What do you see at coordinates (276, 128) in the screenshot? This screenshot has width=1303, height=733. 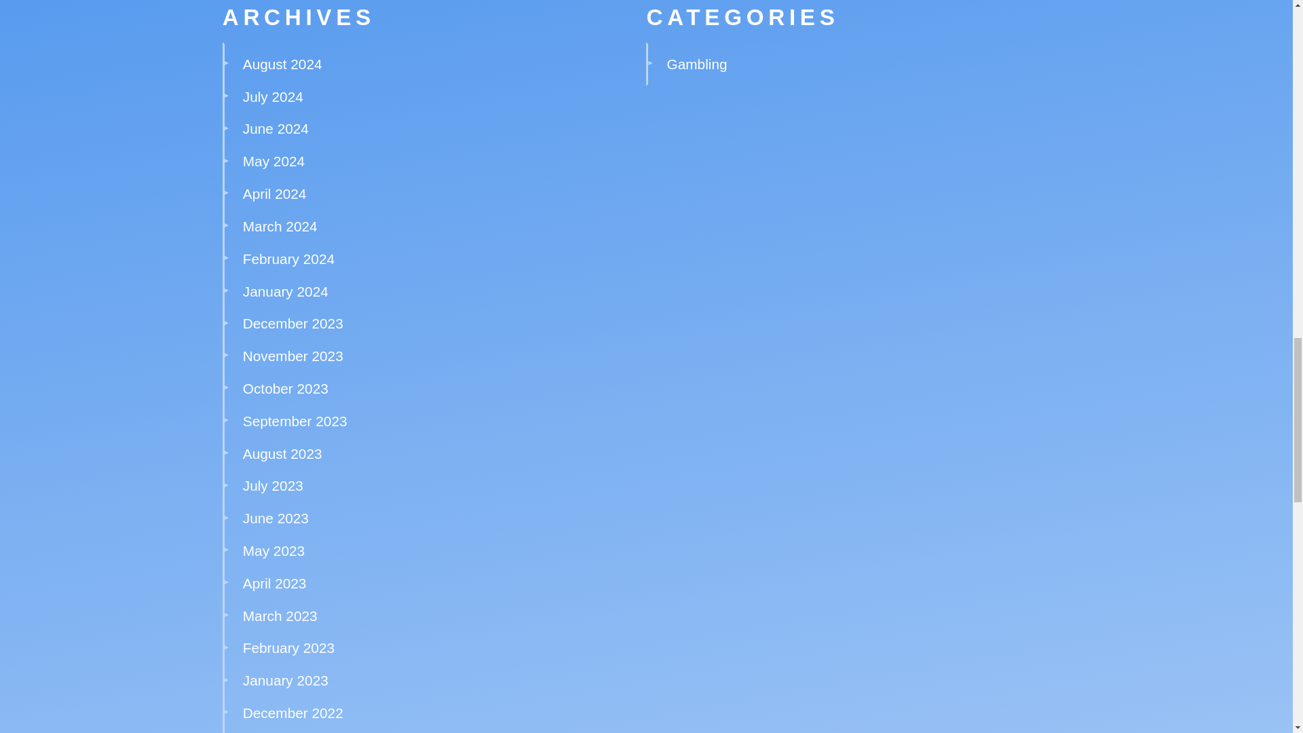 I see `June 2024` at bounding box center [276, 128].